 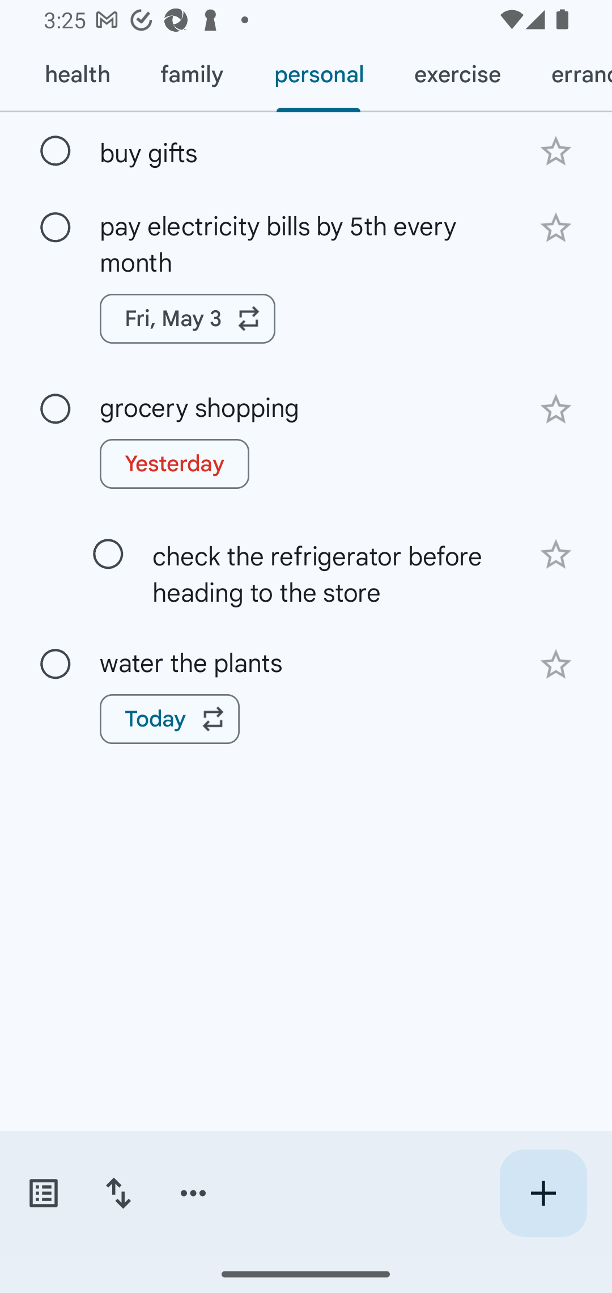 I want to click on errands, so click(x=569, y=75).